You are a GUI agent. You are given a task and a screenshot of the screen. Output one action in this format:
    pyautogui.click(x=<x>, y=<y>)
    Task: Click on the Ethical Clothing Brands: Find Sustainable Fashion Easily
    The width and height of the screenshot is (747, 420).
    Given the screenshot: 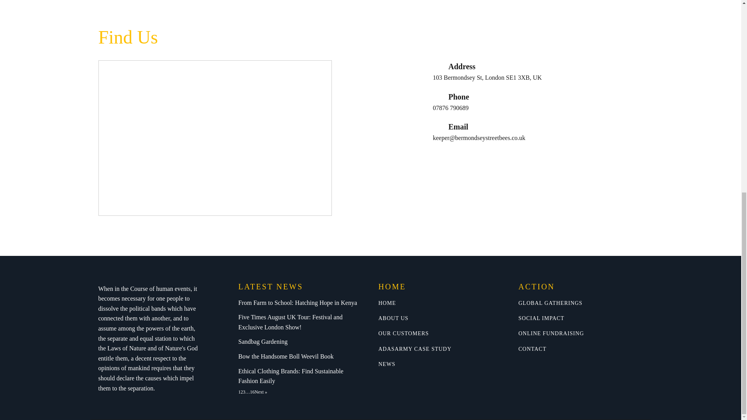 What is the action you would take?
    pyautogui.click(x=300, y=376)
    